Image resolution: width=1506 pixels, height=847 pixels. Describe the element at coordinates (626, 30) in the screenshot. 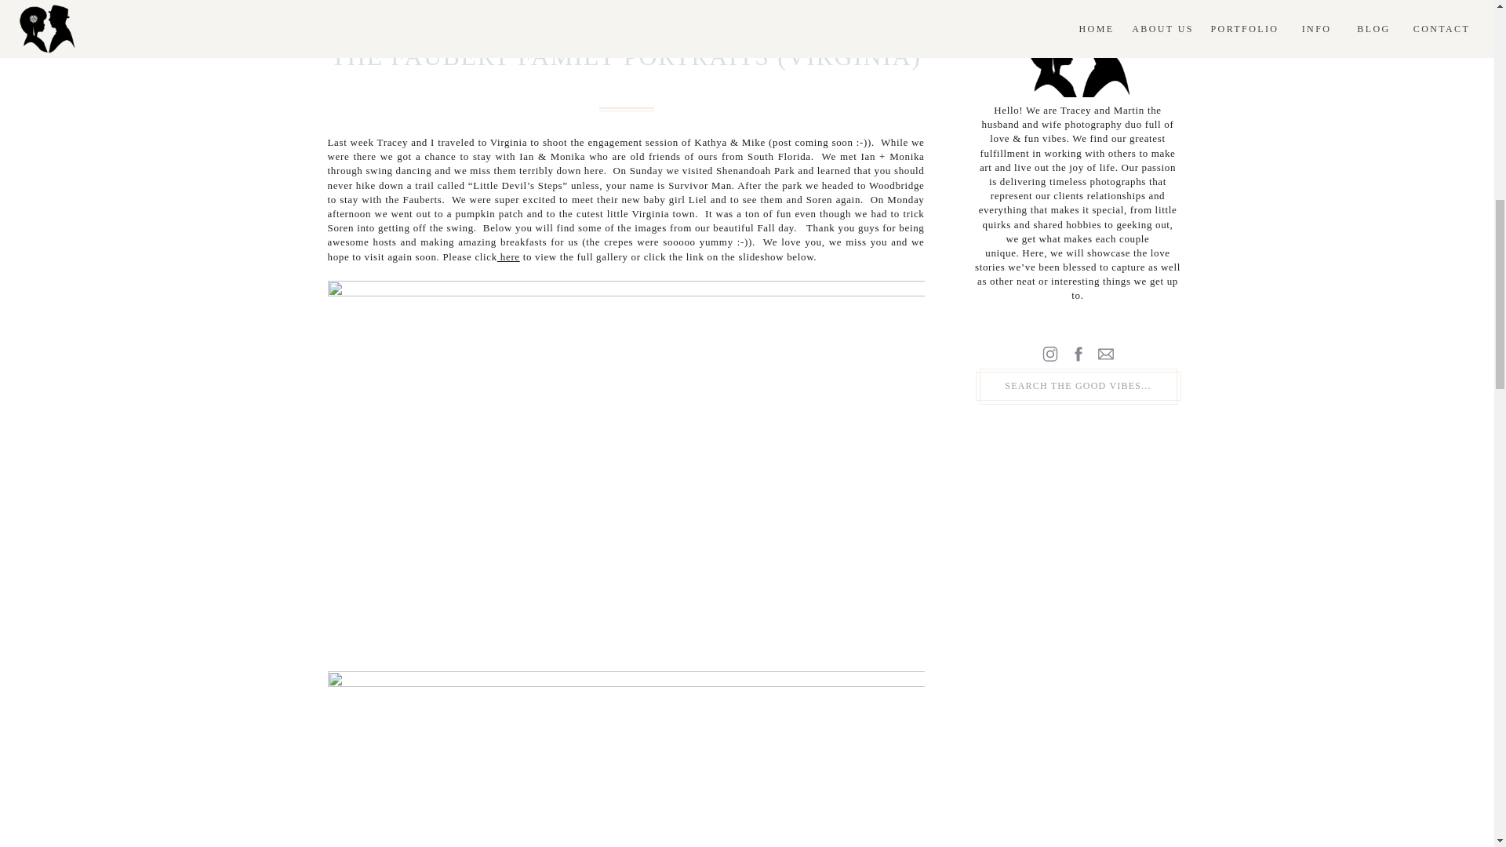

I see `PORTRAITS` at that location.